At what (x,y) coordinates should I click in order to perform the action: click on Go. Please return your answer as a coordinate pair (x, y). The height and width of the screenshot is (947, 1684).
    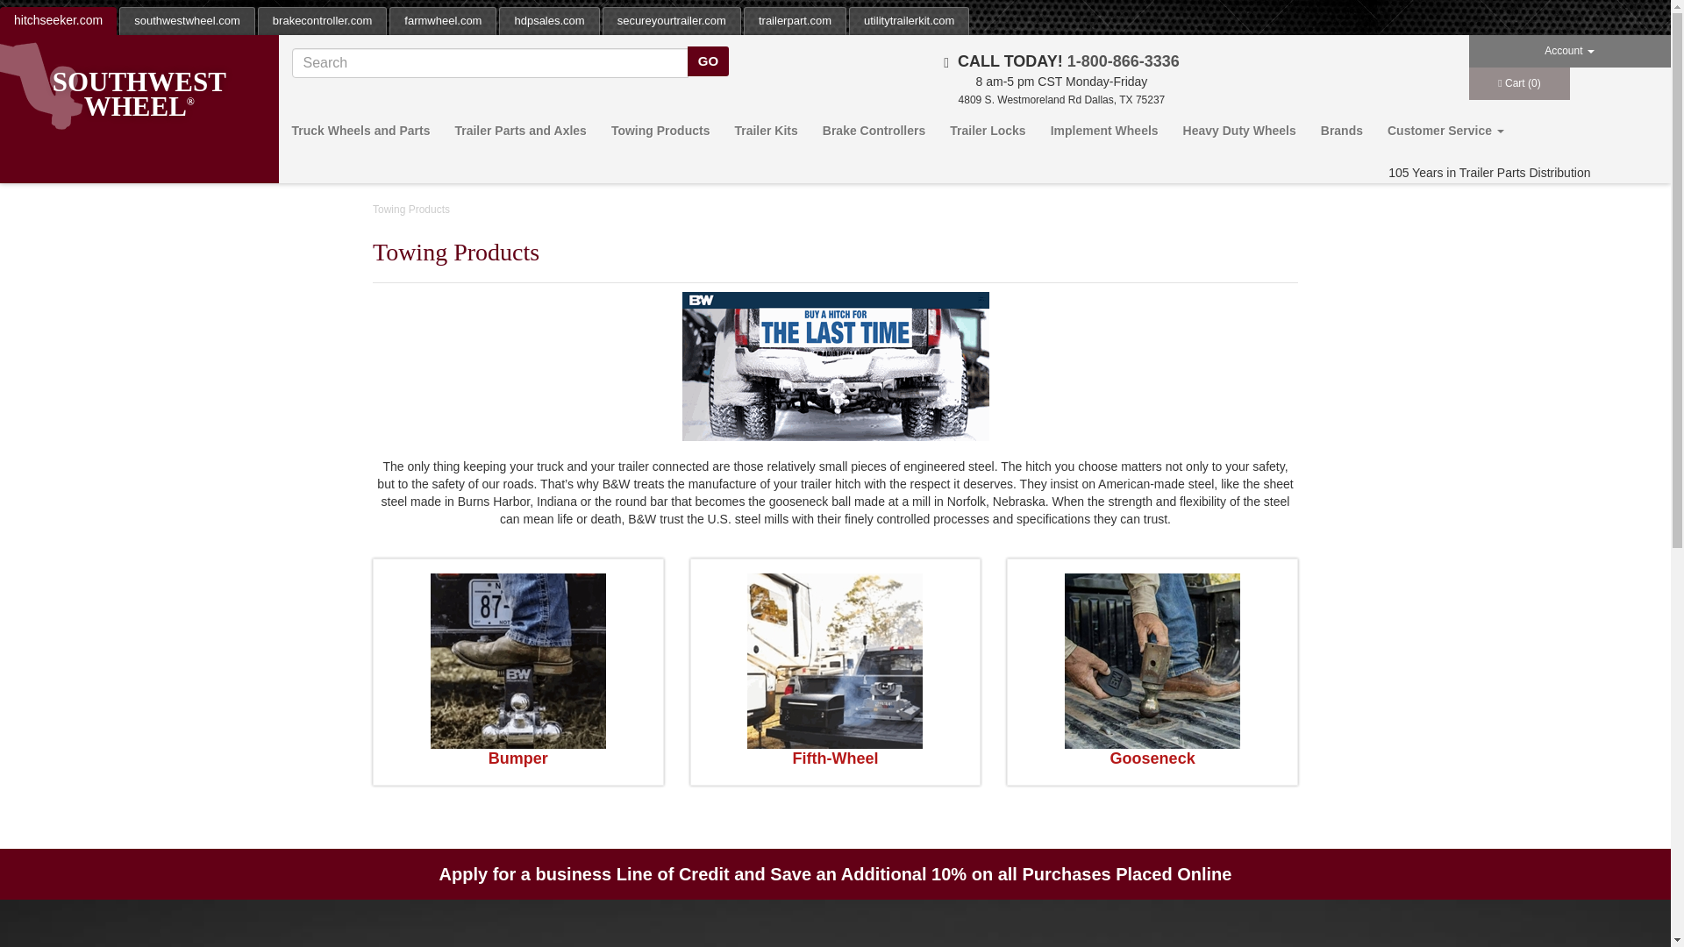
    Looking at the image, I should click on (708, 61).